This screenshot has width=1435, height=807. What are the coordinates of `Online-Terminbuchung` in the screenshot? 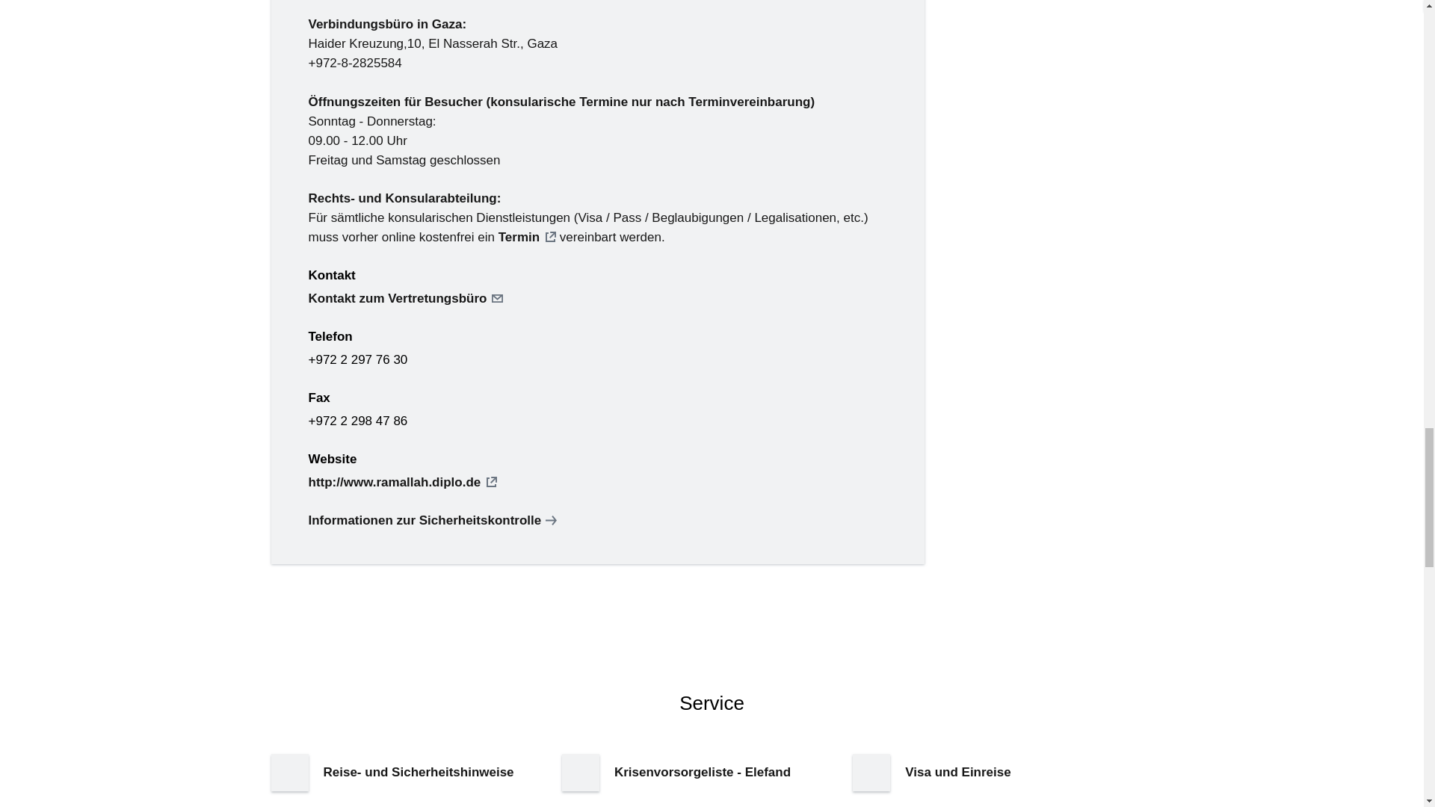 It's located at (527, 237).